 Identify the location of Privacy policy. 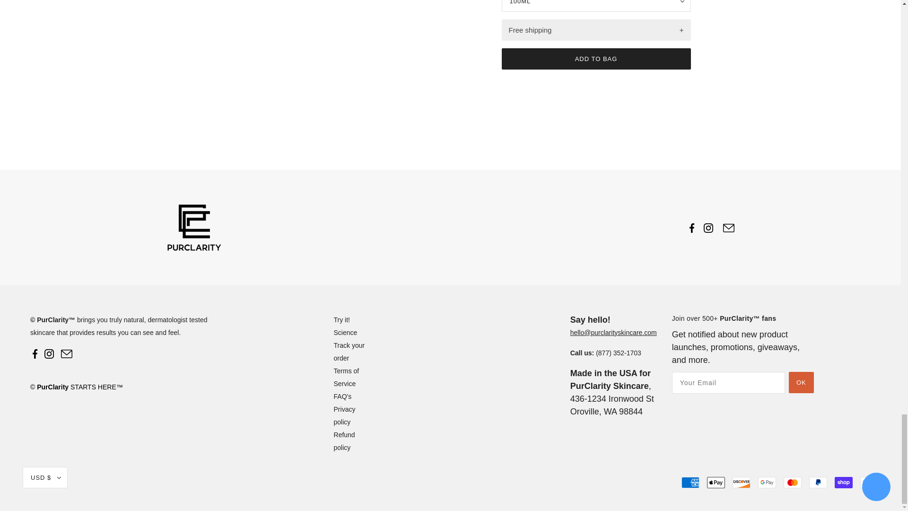
(345, 415).